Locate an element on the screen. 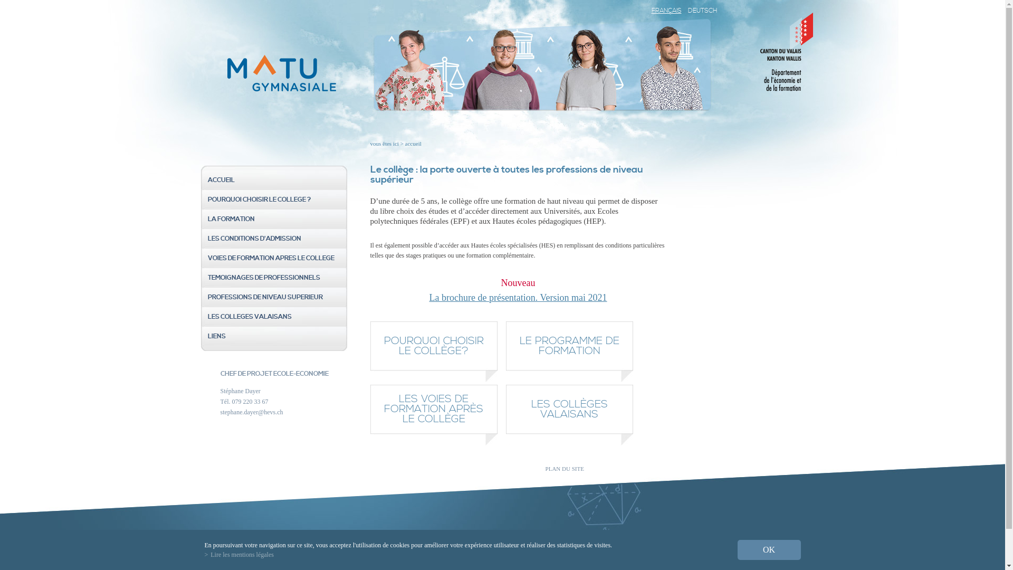  stephane.dayer@hevs.ch is located at coordinates (252, 412).